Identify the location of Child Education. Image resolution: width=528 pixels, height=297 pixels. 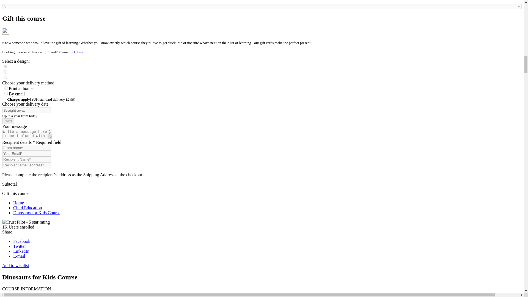
(28, 208).